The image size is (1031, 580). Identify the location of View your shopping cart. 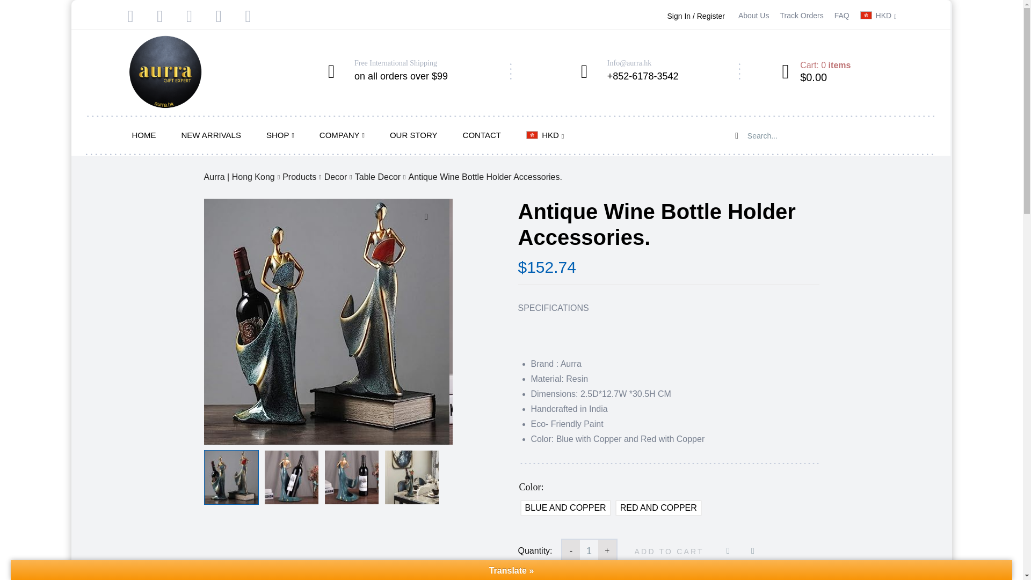
(817, 72).